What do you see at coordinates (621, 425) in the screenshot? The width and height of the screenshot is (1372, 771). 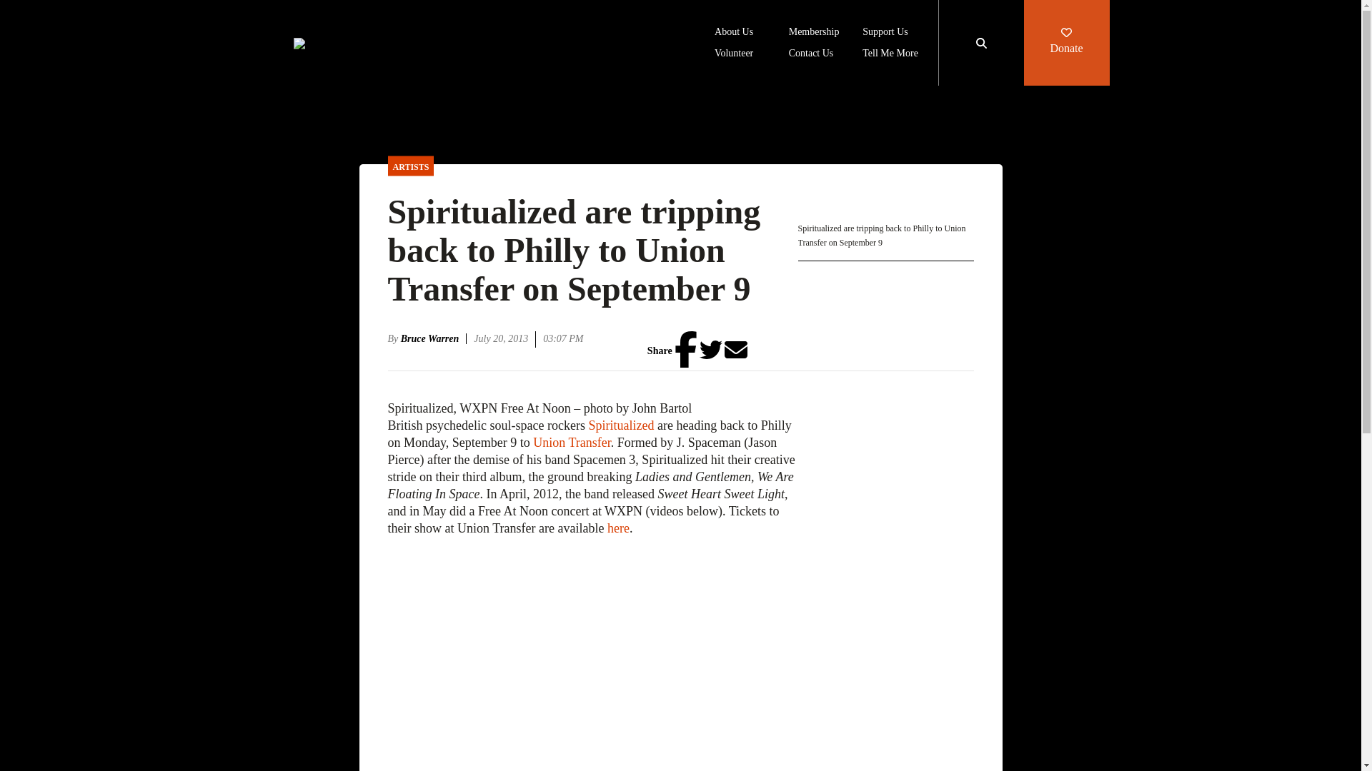 I see `Spiritualized` at bounding box center [621, 425].